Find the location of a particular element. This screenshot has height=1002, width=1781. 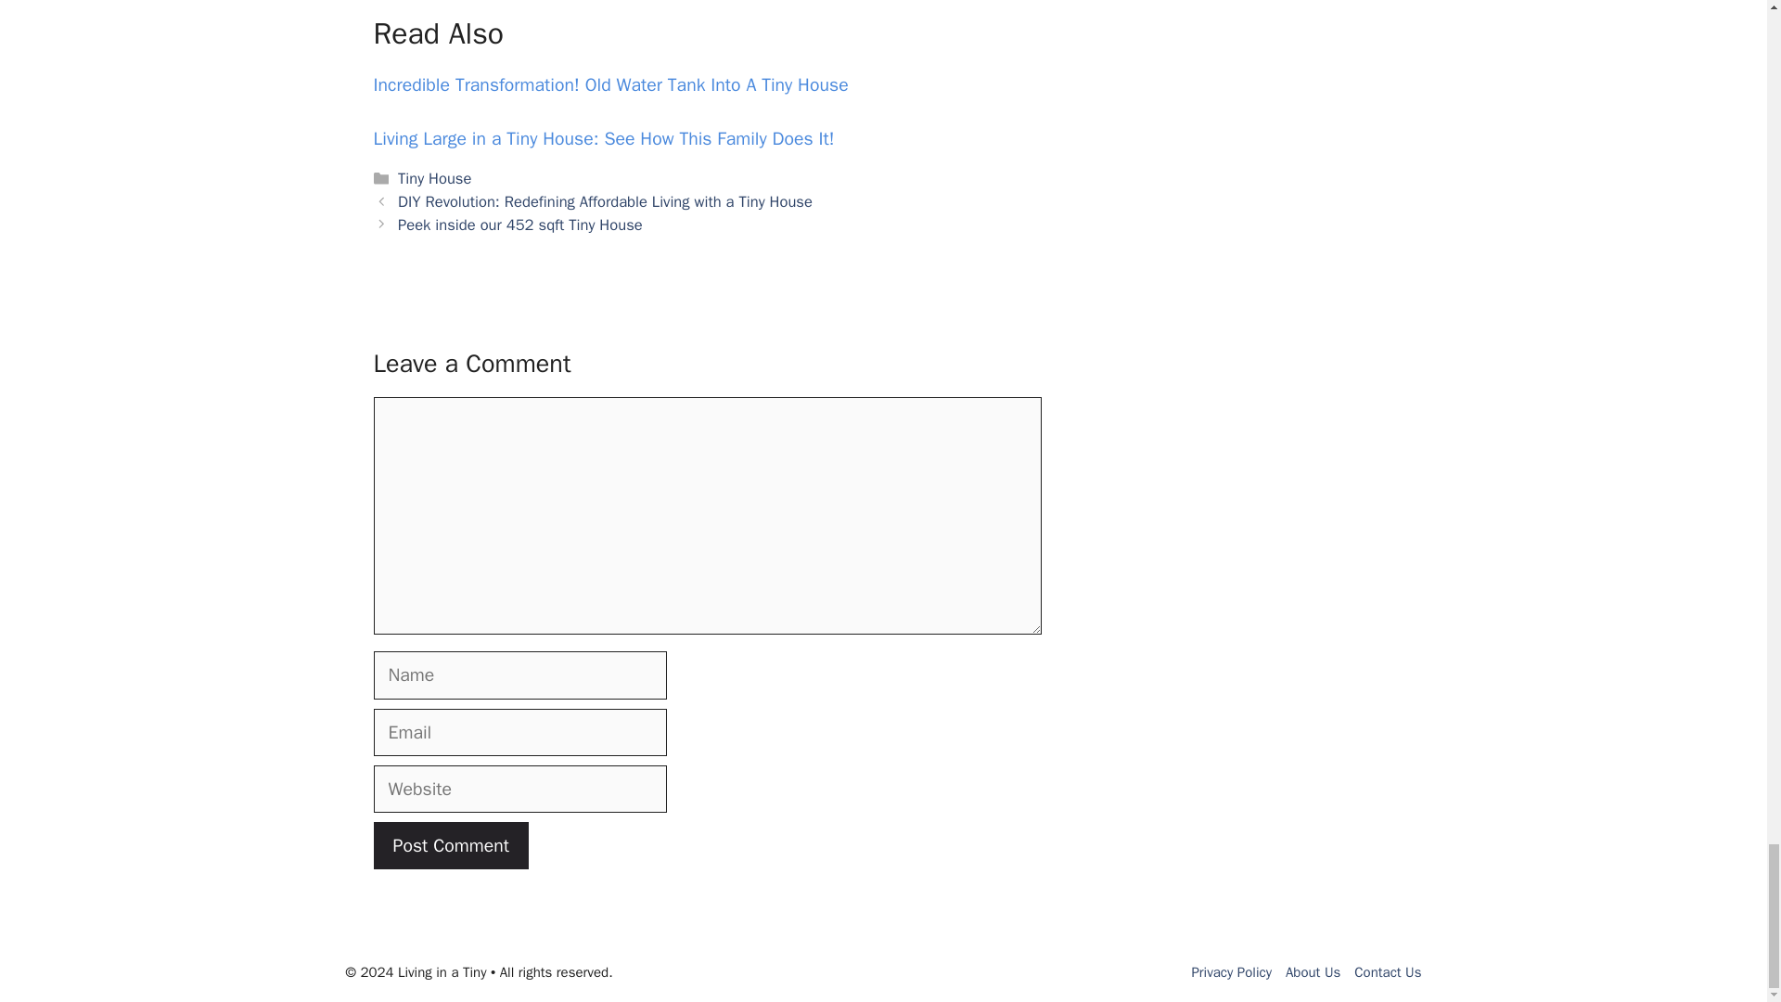

Post Comment is located at coordinates (449, 845).